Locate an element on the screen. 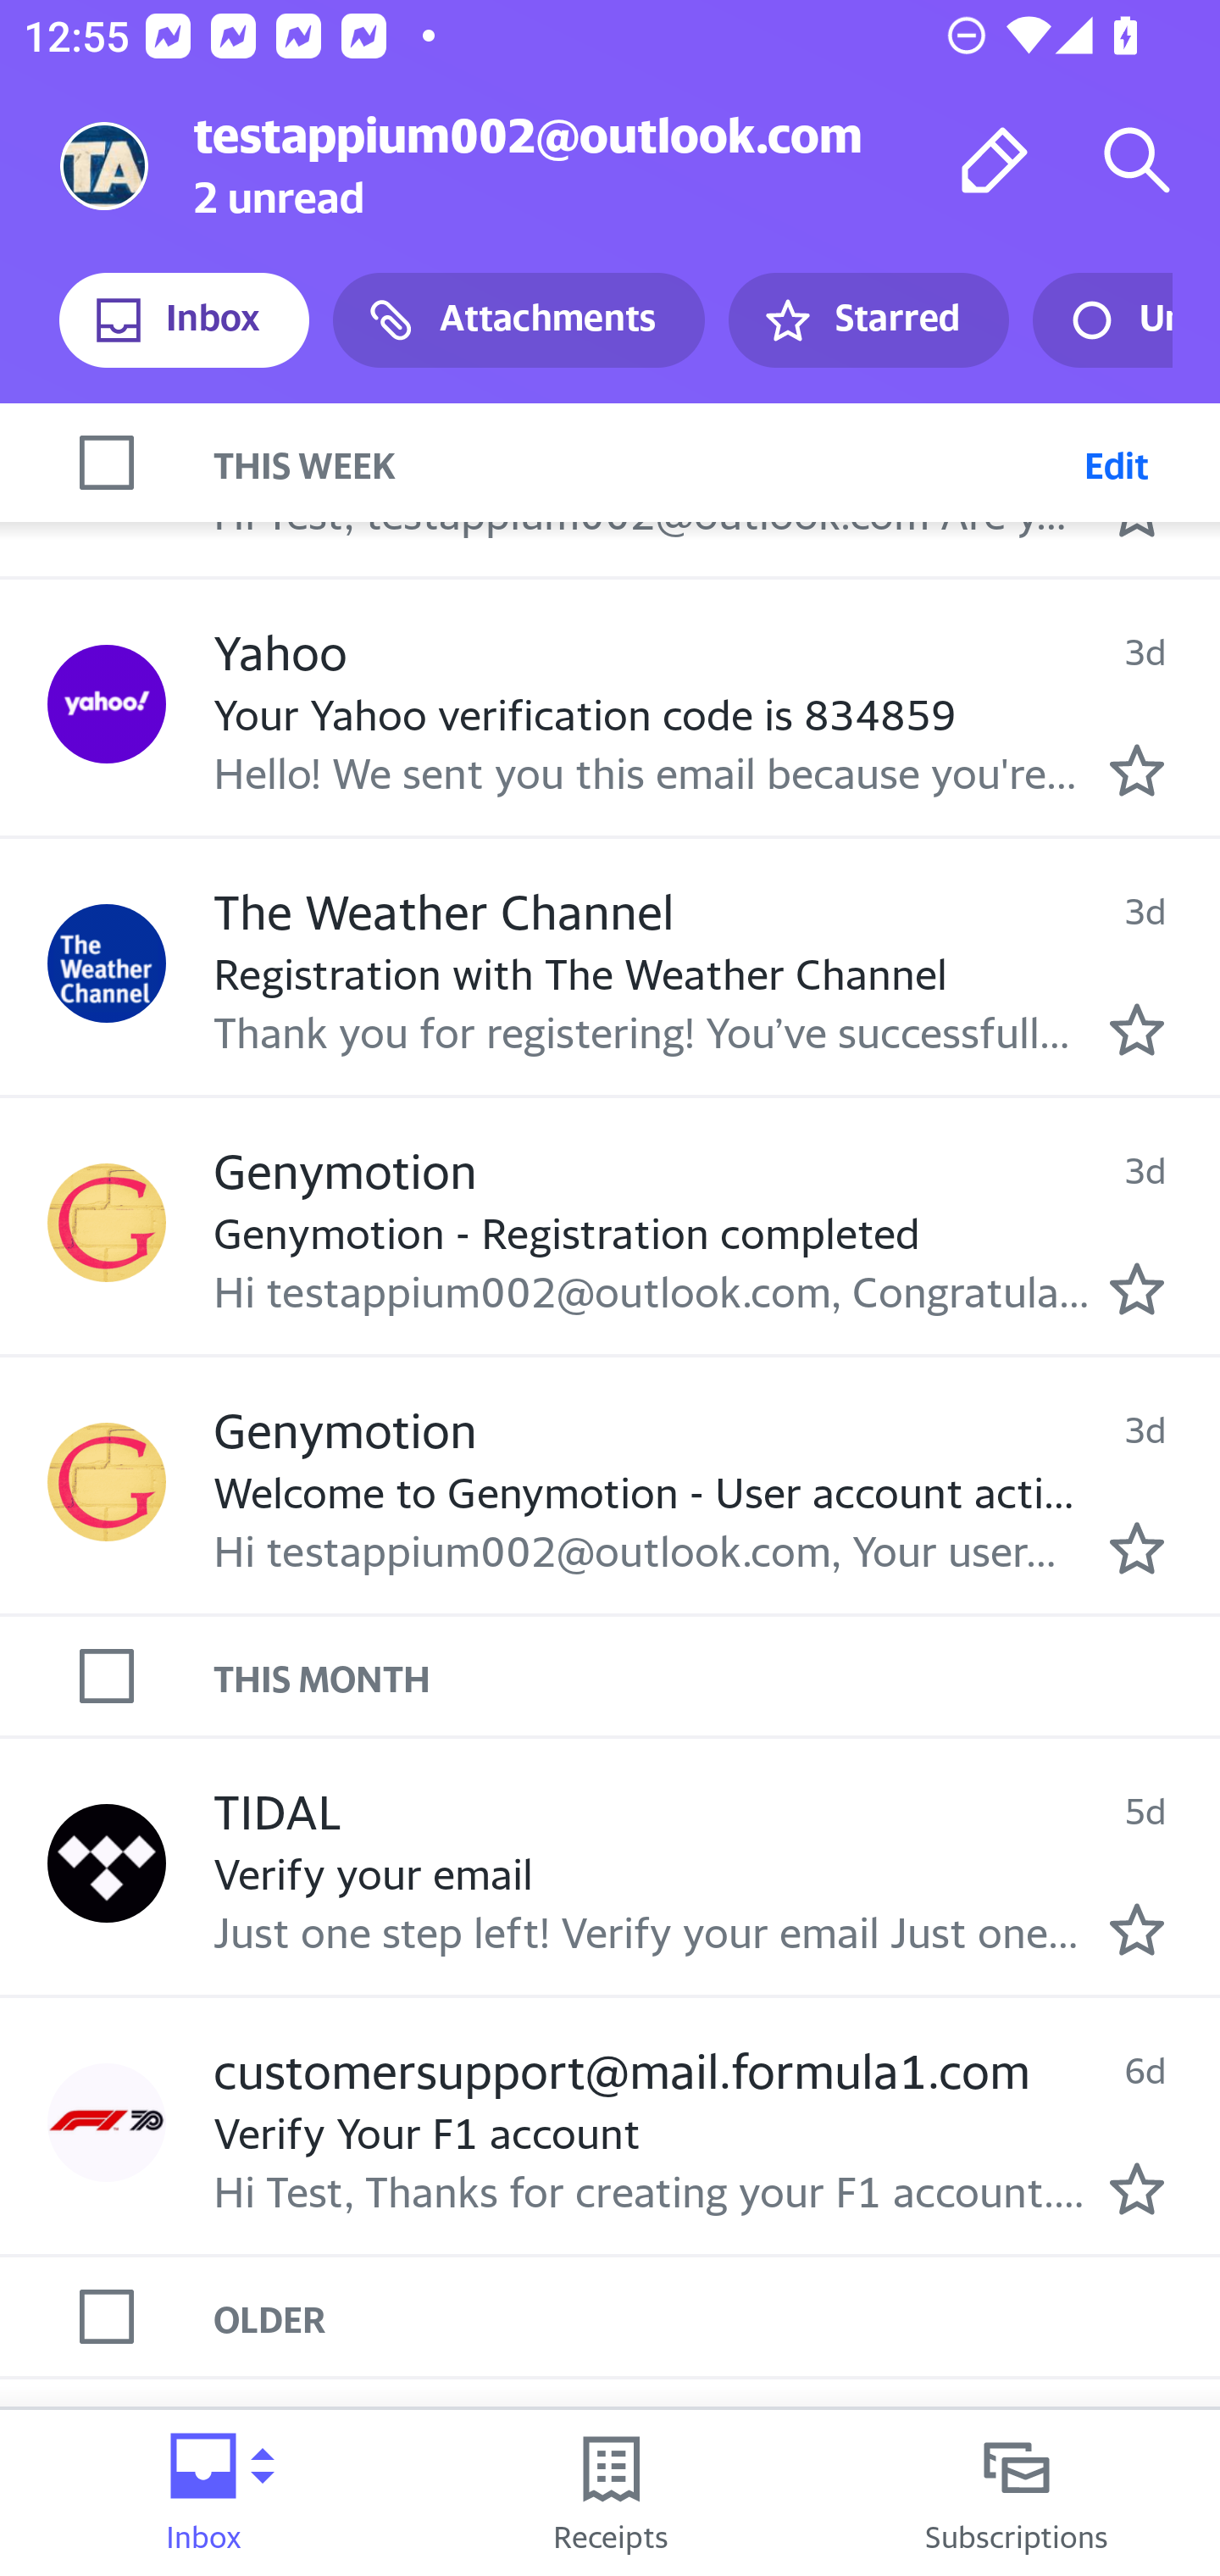  Starred is located at coordinates (868, 320).